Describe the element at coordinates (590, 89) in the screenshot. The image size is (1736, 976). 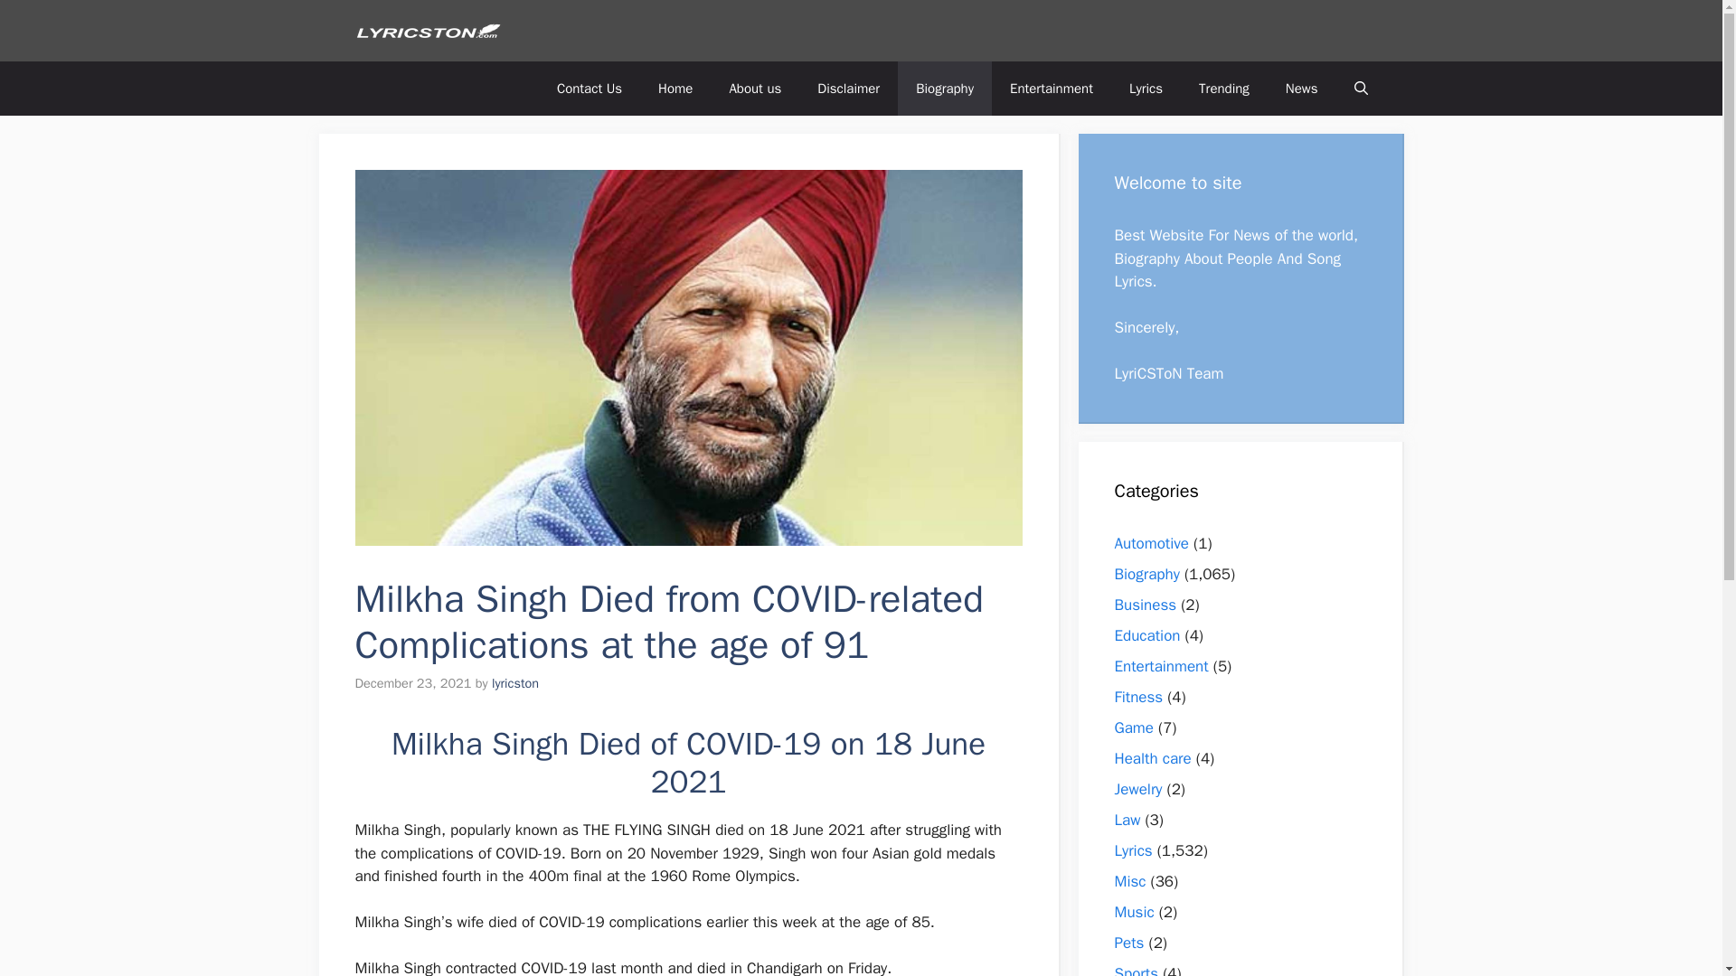
I see `Contact Us` at that location.